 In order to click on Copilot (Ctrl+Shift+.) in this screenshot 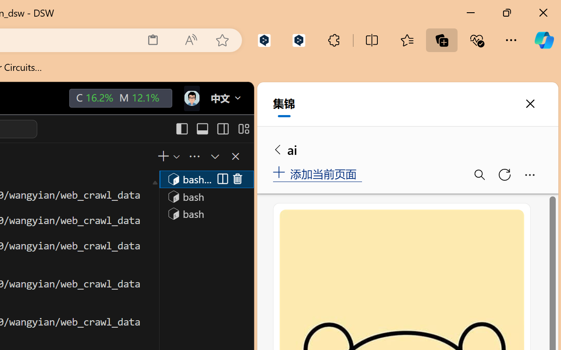, I will do `click(544, 40)`.